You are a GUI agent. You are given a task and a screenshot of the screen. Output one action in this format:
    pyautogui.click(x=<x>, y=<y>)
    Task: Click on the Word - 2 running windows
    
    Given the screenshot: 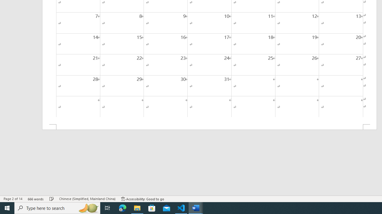 What is the action you would take?
    pyautogui.click(x=196, y=208)
    